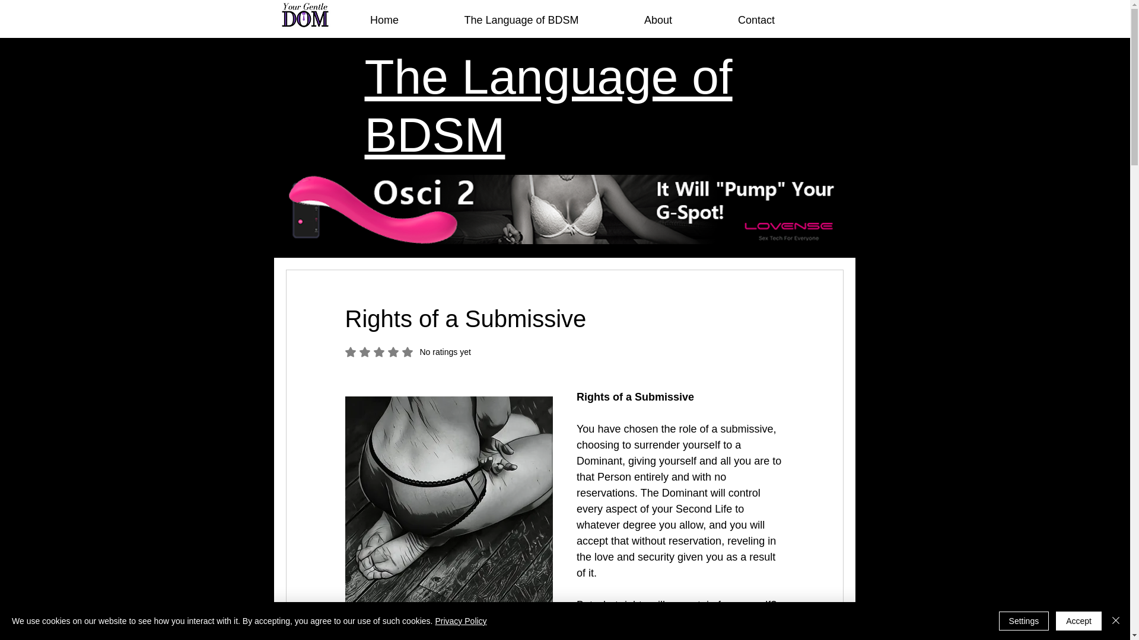 This screenshot has height=640, width=1139. I want to click on Contact, so click(756, 14).